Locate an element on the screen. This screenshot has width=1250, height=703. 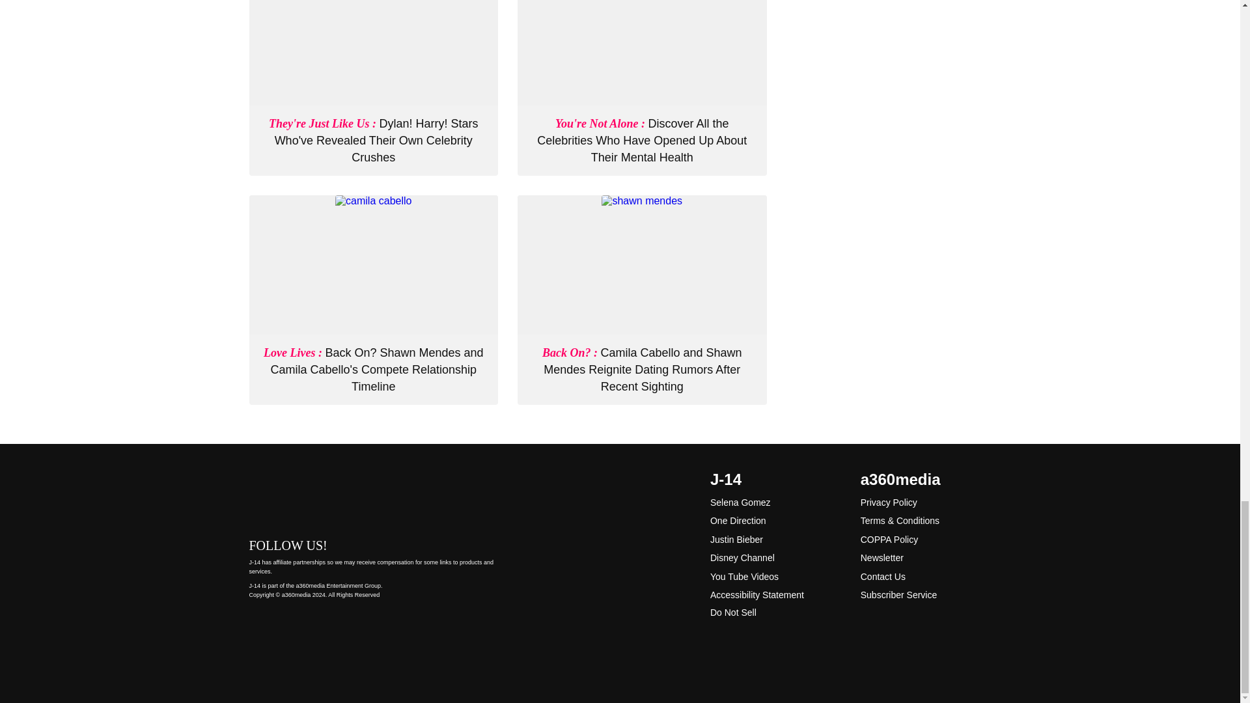
Home is located at coordinates (374, 495).